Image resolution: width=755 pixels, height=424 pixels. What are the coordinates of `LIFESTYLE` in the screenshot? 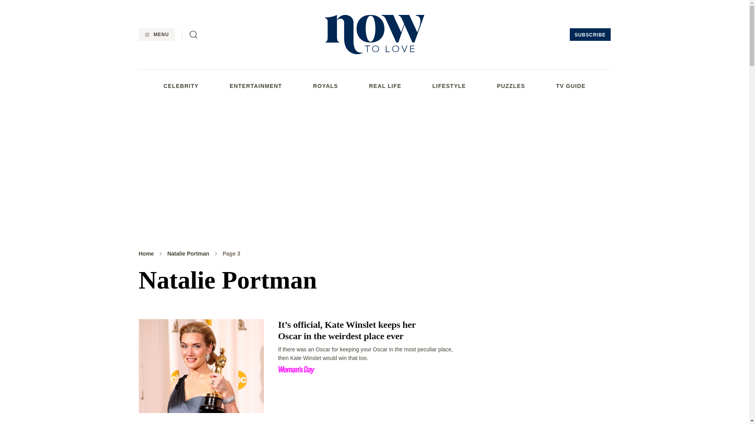 It's located at (449, 86).